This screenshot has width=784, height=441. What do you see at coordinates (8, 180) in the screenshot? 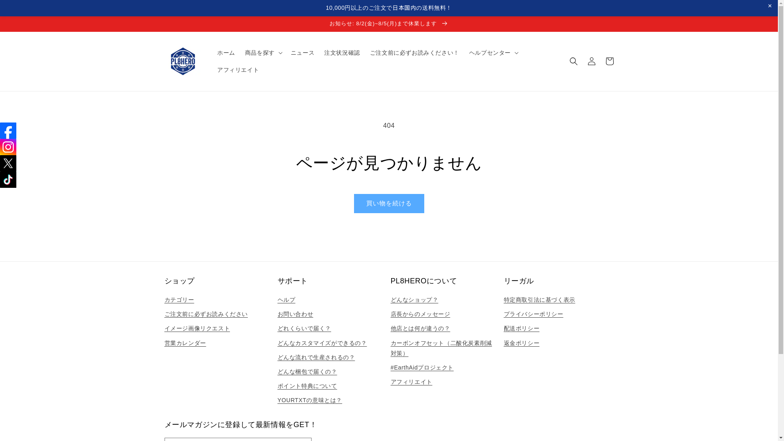
I see `TikTok` at bounding box center [8, 180].